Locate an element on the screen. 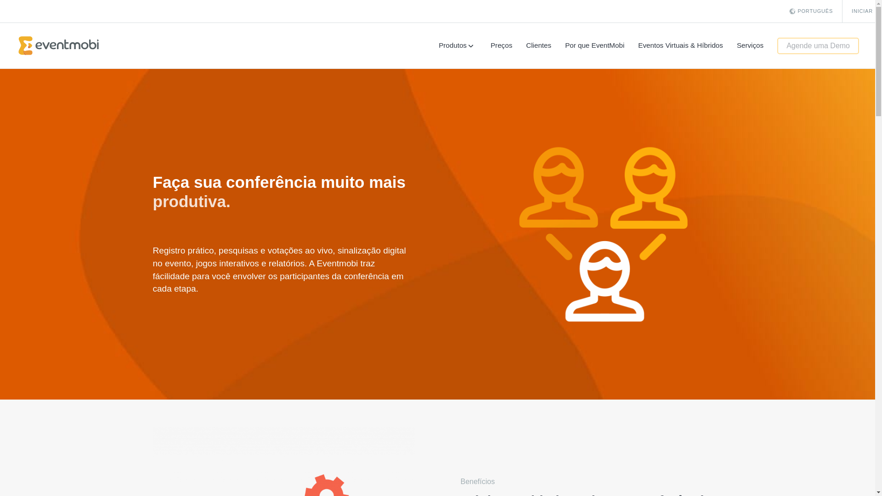  IR is located at coordinates (426, 140).